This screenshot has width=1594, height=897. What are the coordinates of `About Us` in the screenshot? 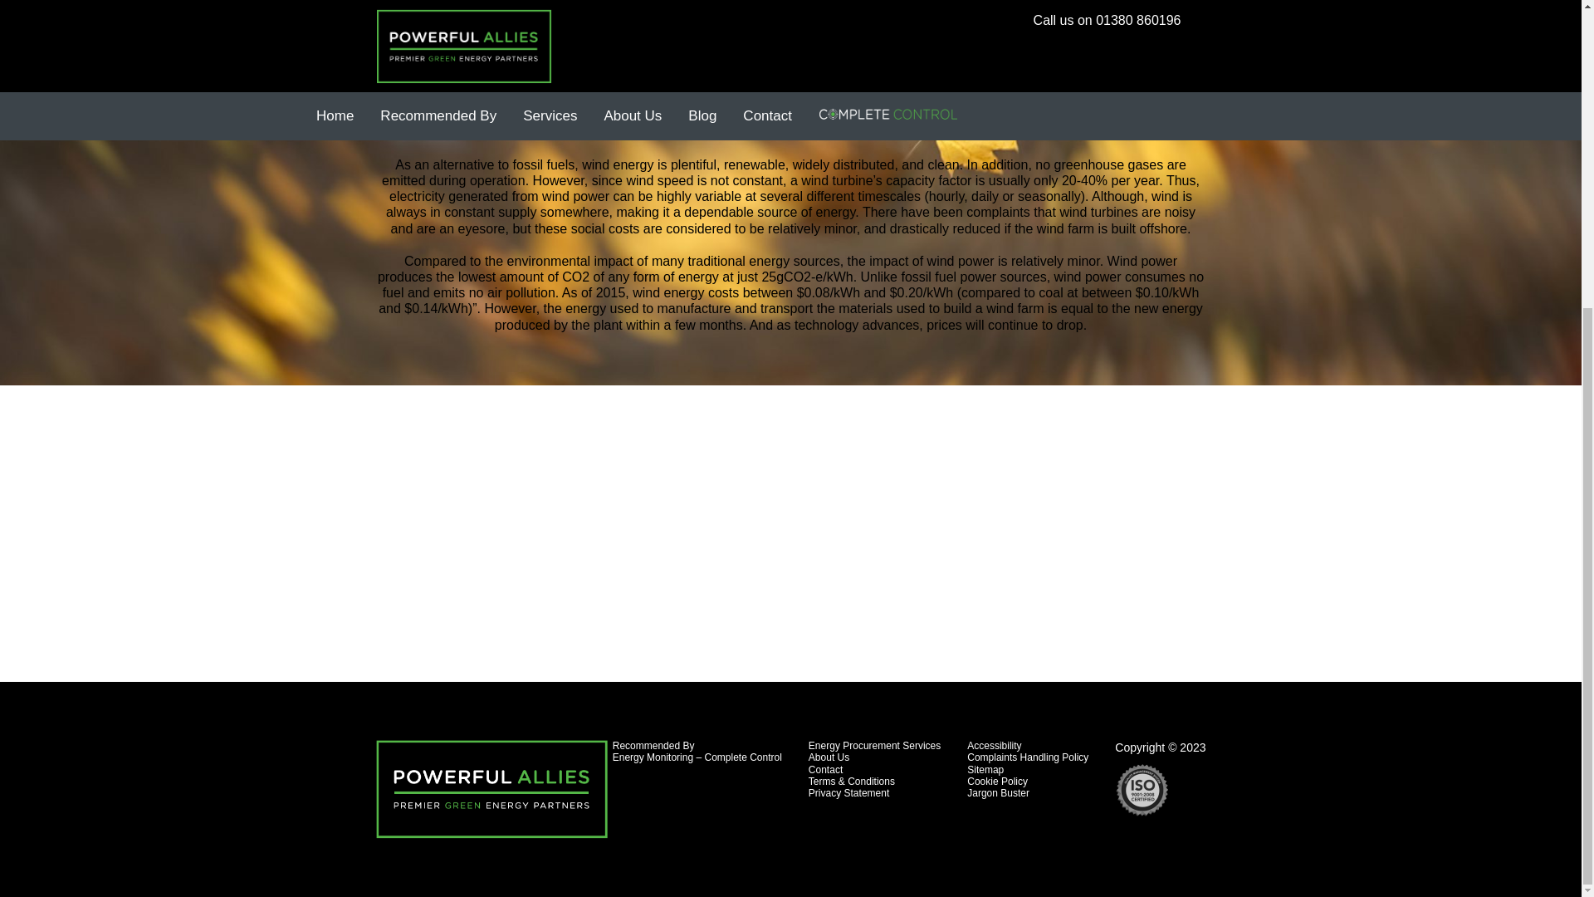 It's located at (829, 757).